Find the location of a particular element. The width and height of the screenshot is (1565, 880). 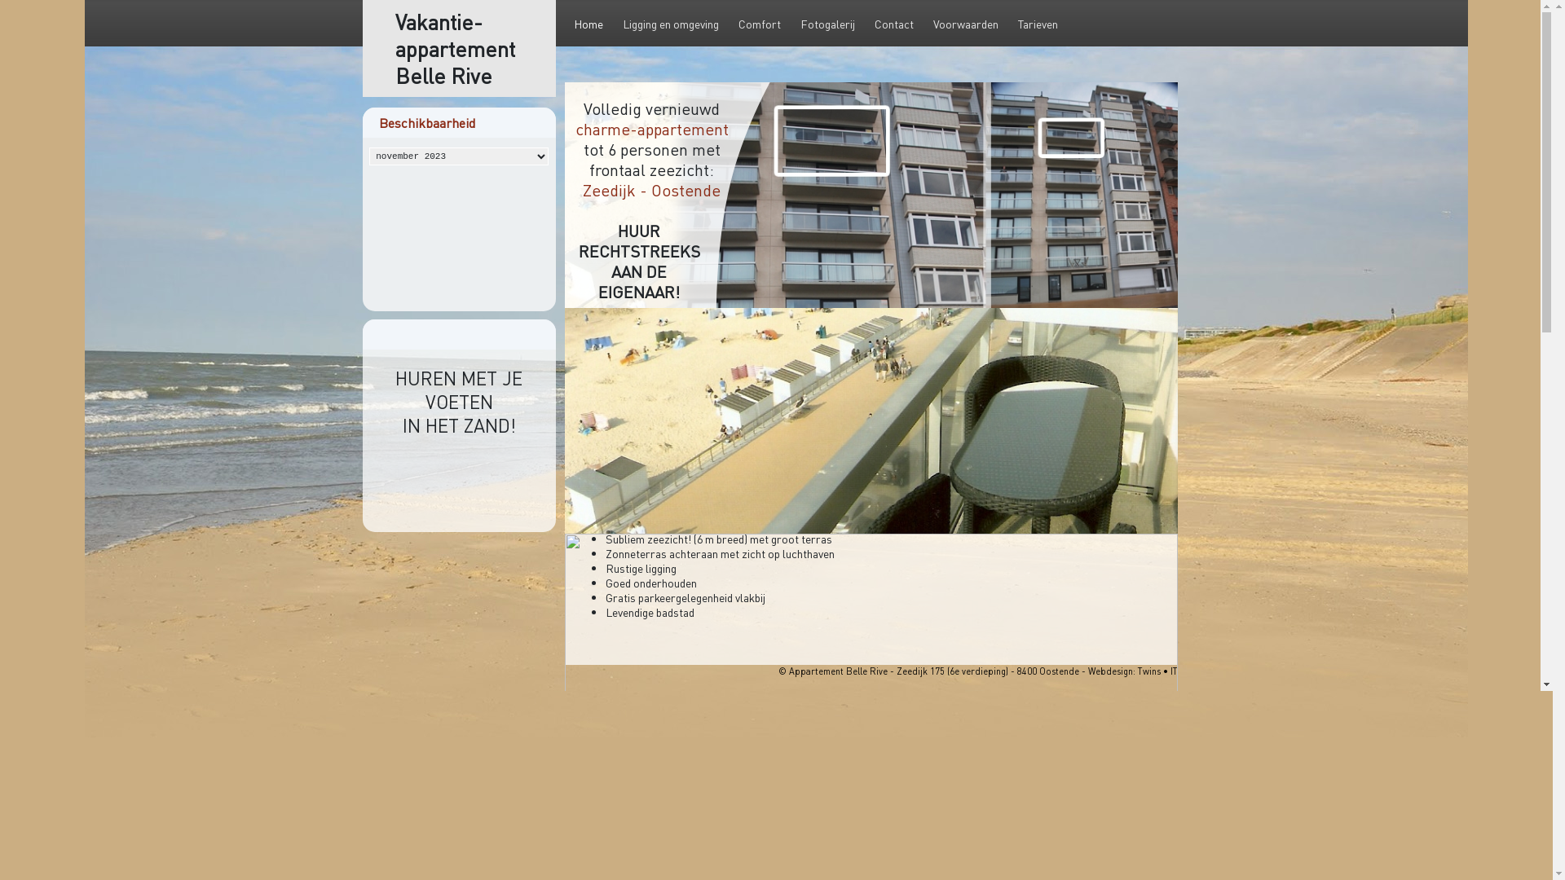

Ligging en omgeving is located at coordinates (671, 24).